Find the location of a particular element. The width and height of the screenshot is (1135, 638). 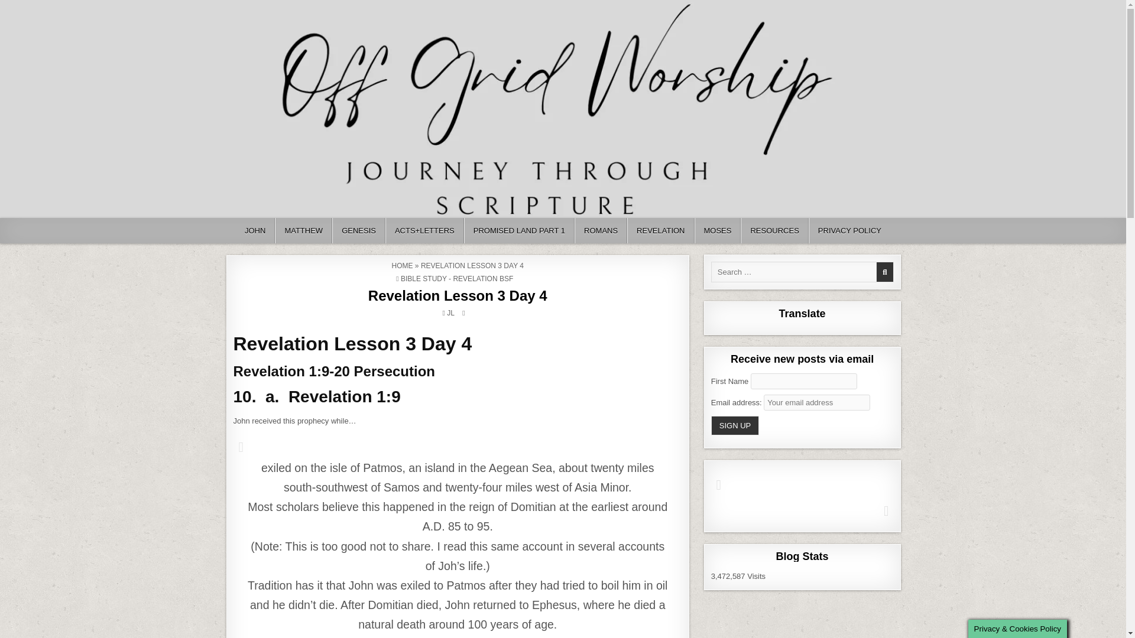

BIBLE STUDY - REVELATION BSF is located at coordinates (456, 279).